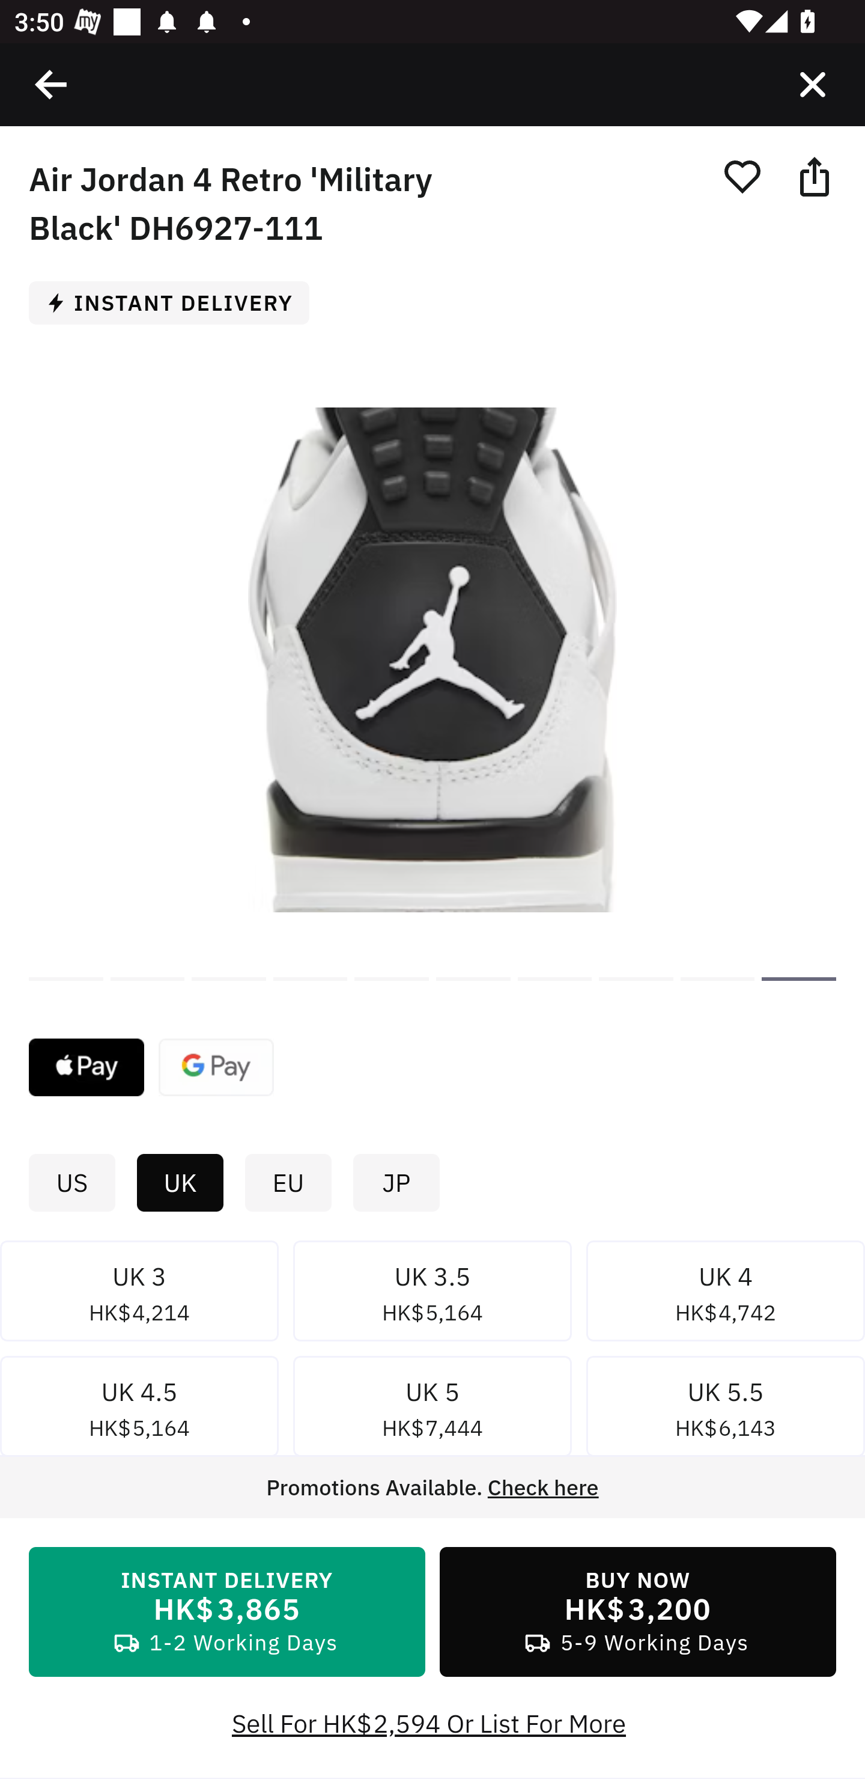  What do you see at coordinates (71, 1183) in the screenshot?
I see `US` at bounding box center [71, 1183].